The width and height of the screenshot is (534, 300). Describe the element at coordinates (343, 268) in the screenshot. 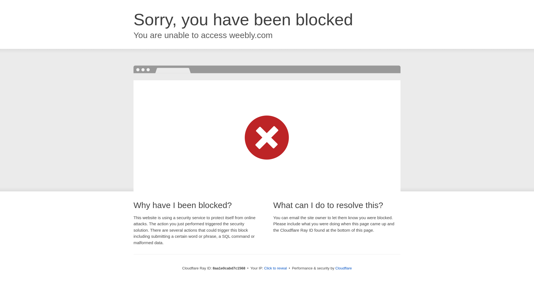

I see `Cloudflare` at that location.